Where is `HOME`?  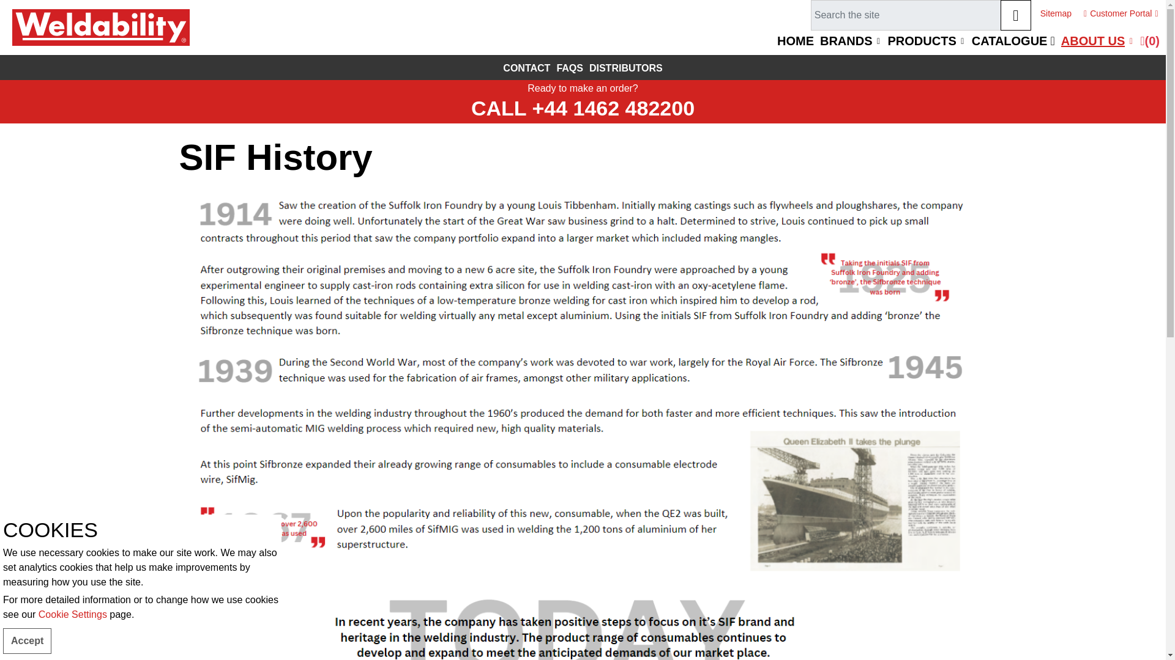
HOME is located at coordinates (796, 41).